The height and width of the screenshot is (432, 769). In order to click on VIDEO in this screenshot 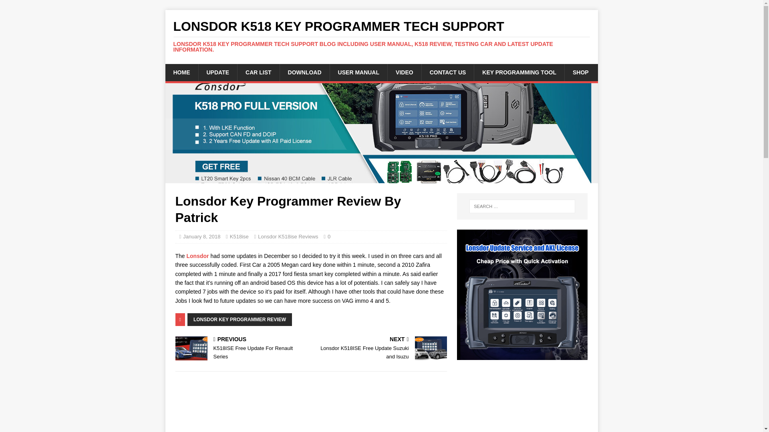, I will do `click(405, 72)`.